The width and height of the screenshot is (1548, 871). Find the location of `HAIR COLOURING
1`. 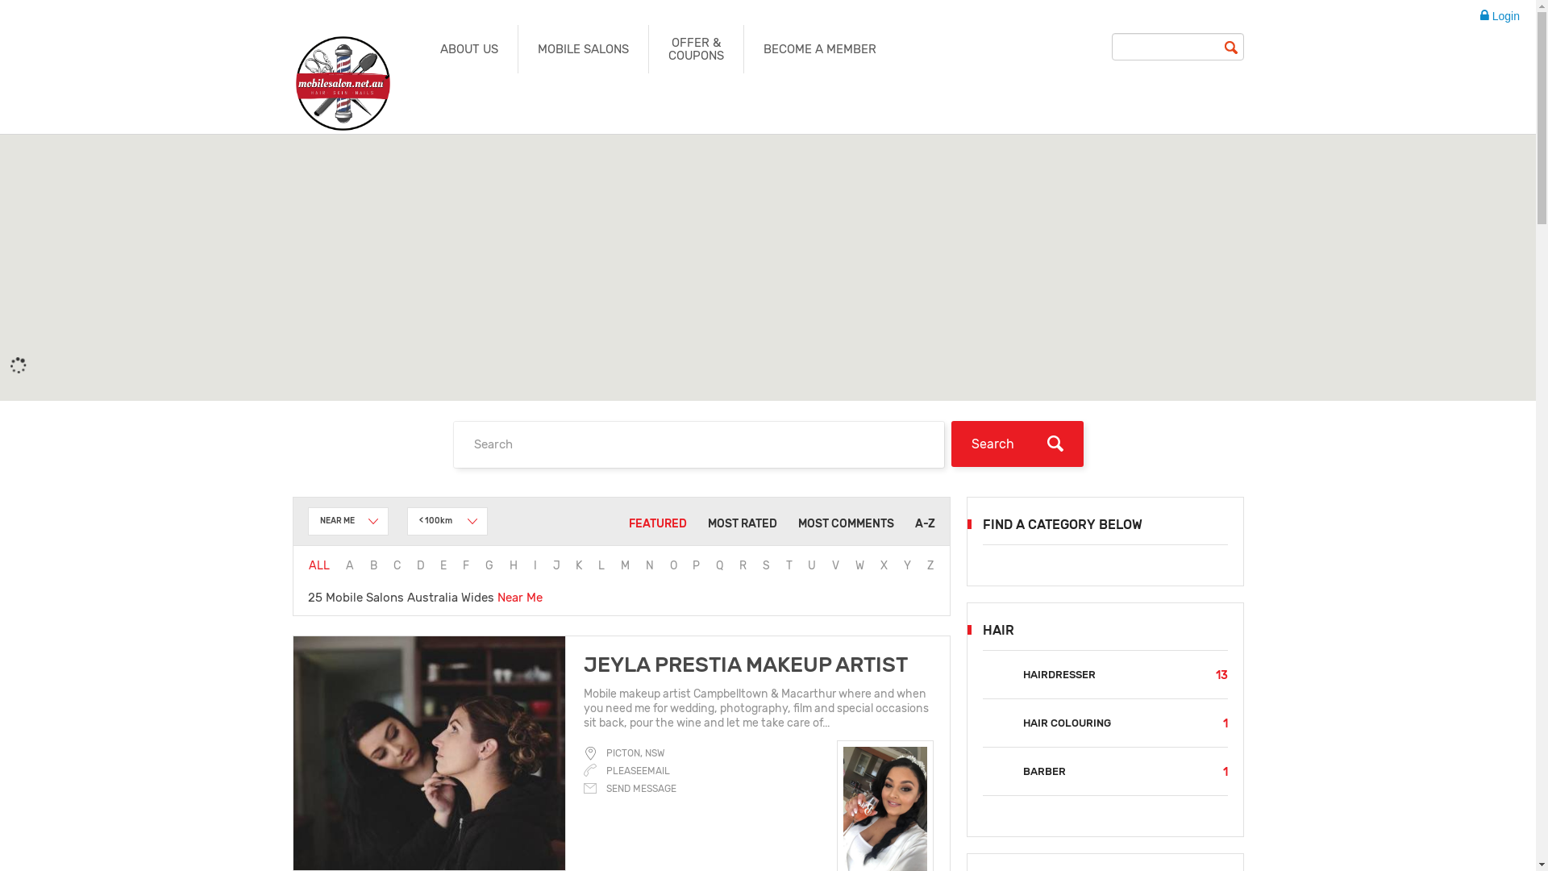

HAIR COLOURING
1 is located at coordinates (1105, 723).